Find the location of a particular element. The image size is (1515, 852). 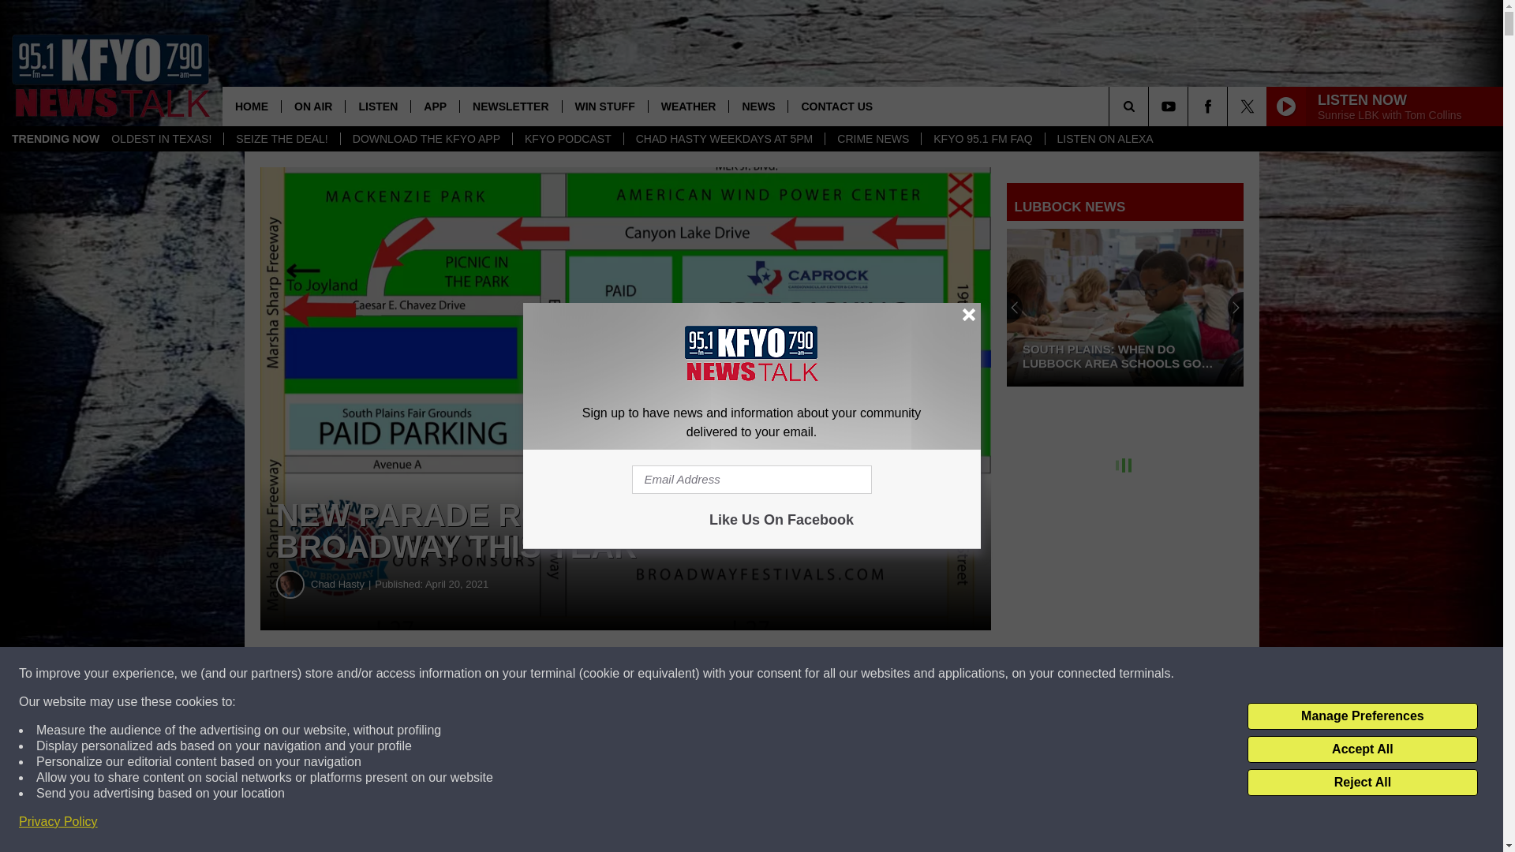

WIN STUFF is located at coordinates (604, 106).